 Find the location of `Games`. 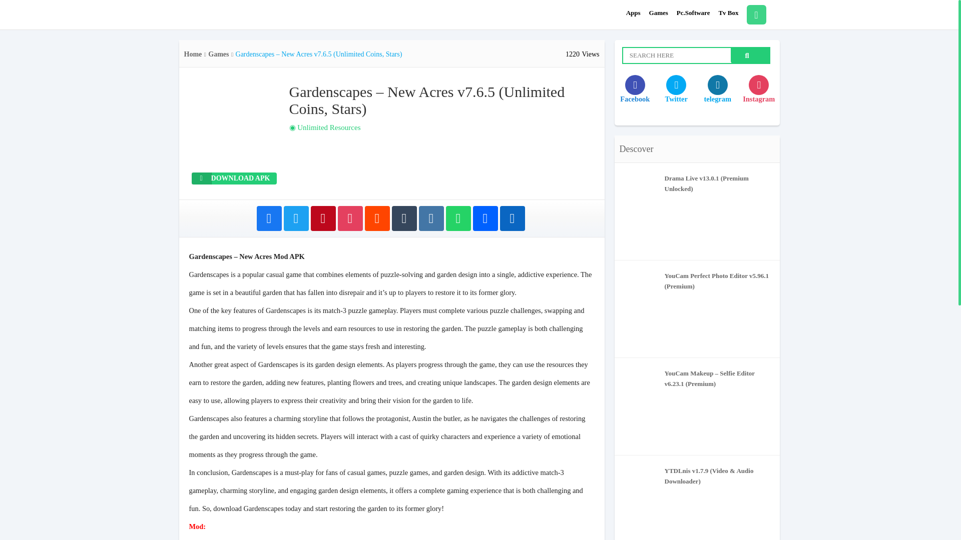

Games is located at coordinates (659, 13).